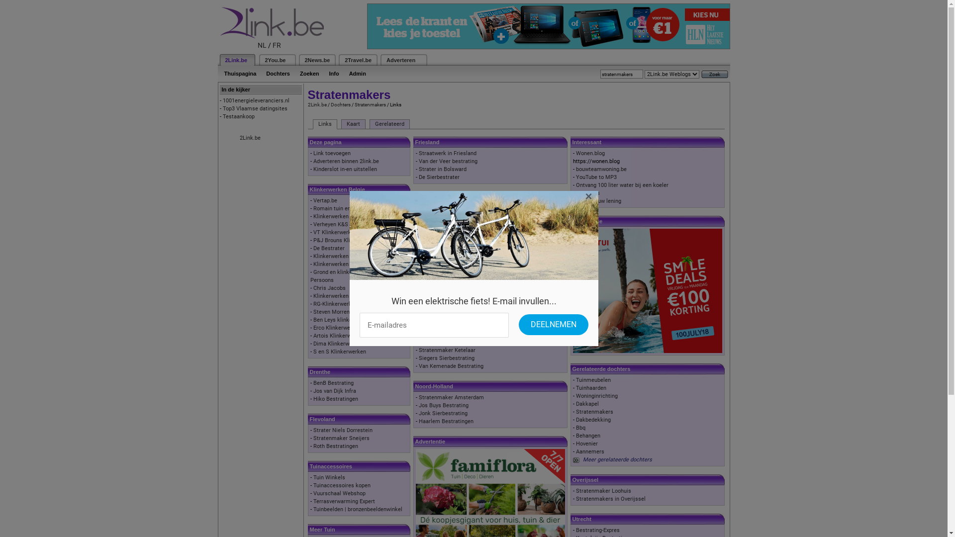 The width and height of the screenshot is (955, 537). What do you see at coordinates (346, 336) in the screenshot?
I see `Artois Klinkerwerken bvba` at bounding box center [346, 336].